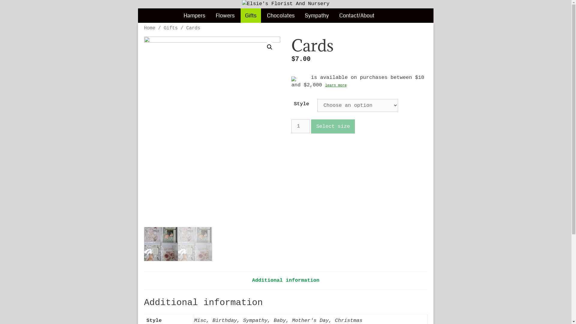 The height and width of the screenshot is (324, 576). What do you see at coordinates (212, 132) in the screenshot?
I see `20230531_142548` at bounding box center [212, 132].